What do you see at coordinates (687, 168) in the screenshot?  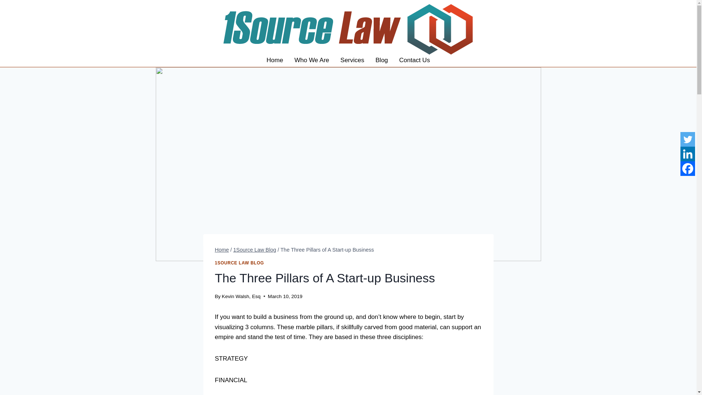 I see `Facebook` at bounding box center [687, 168].